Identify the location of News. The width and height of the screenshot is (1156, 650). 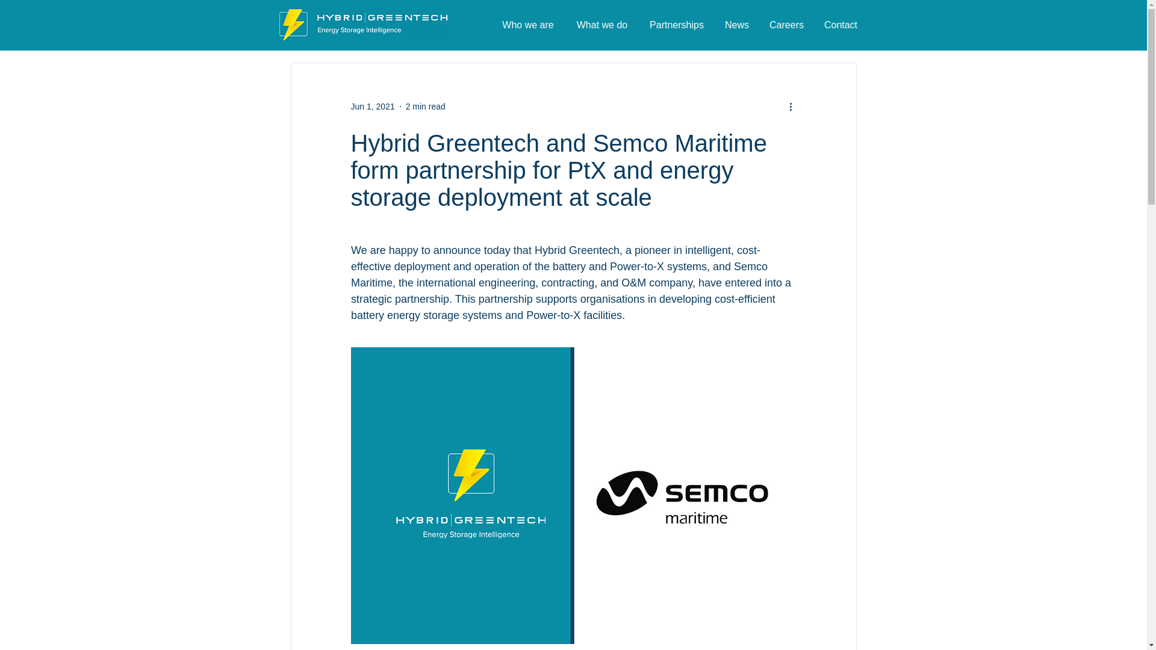
(737, 25).